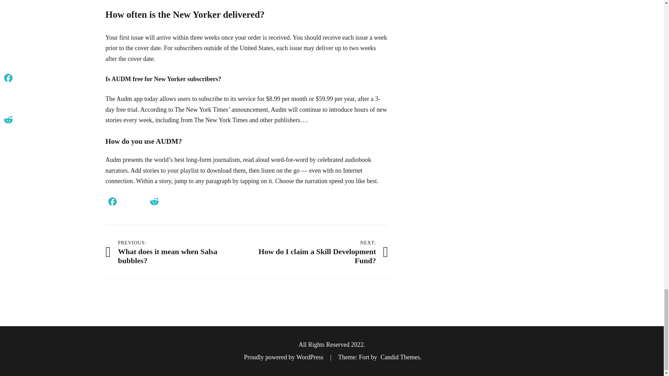 This screenshot has height=376, width=669. What do you see at coordinates (168, 202) in the screenshot?
I see `WhatsApp` at bounding box center [168, 202].